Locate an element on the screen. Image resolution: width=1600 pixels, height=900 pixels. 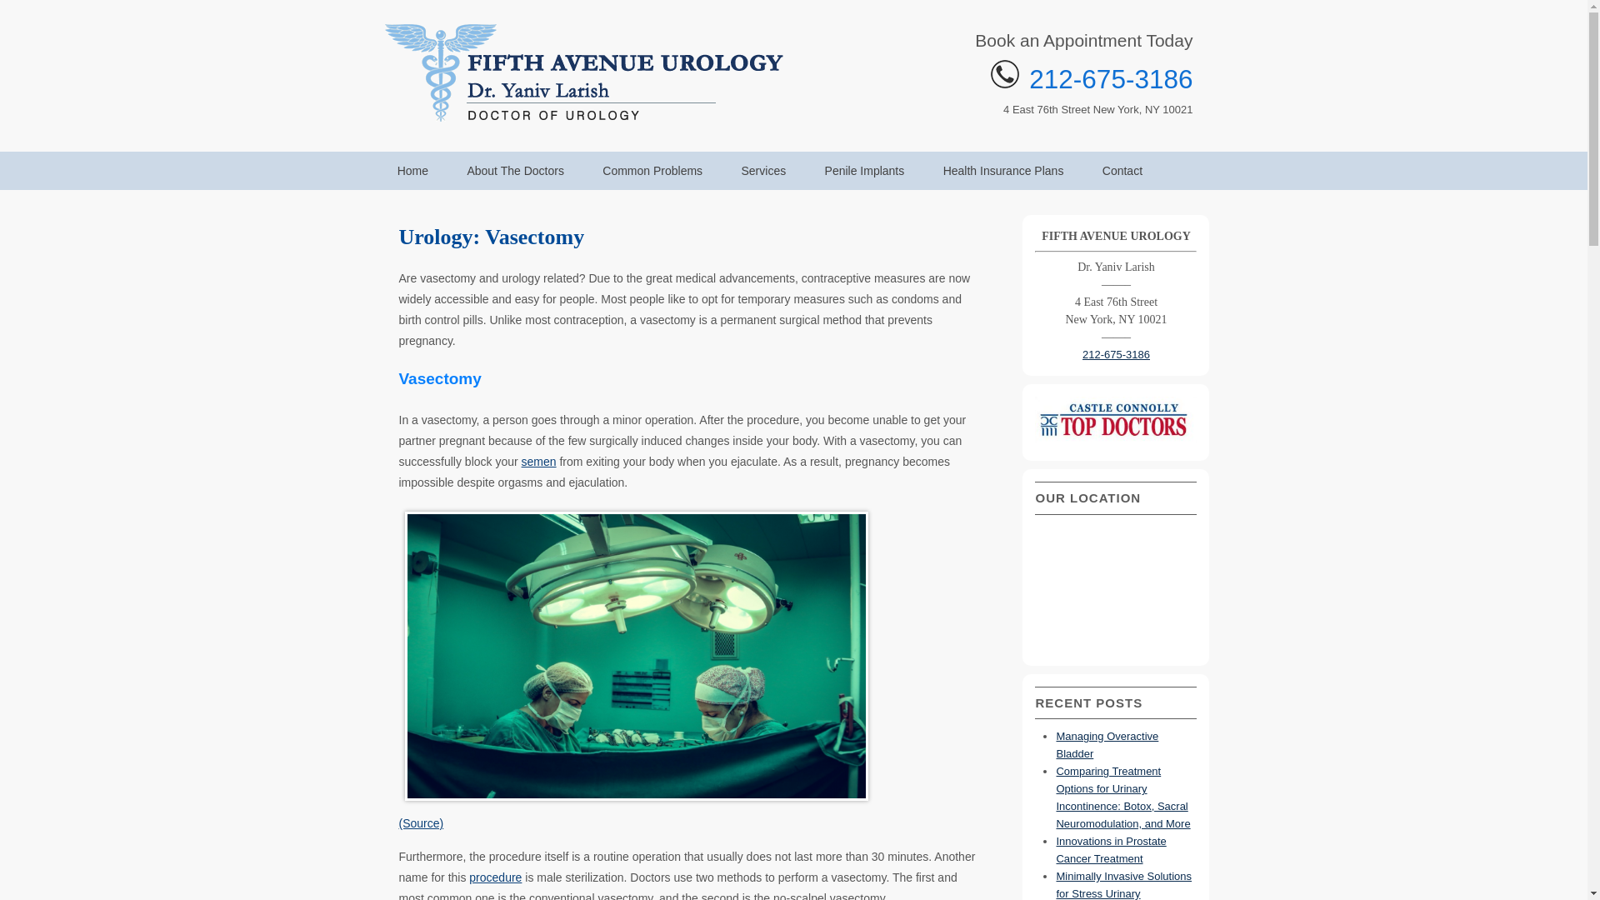
Contact is located at coordinates (1123, 168).